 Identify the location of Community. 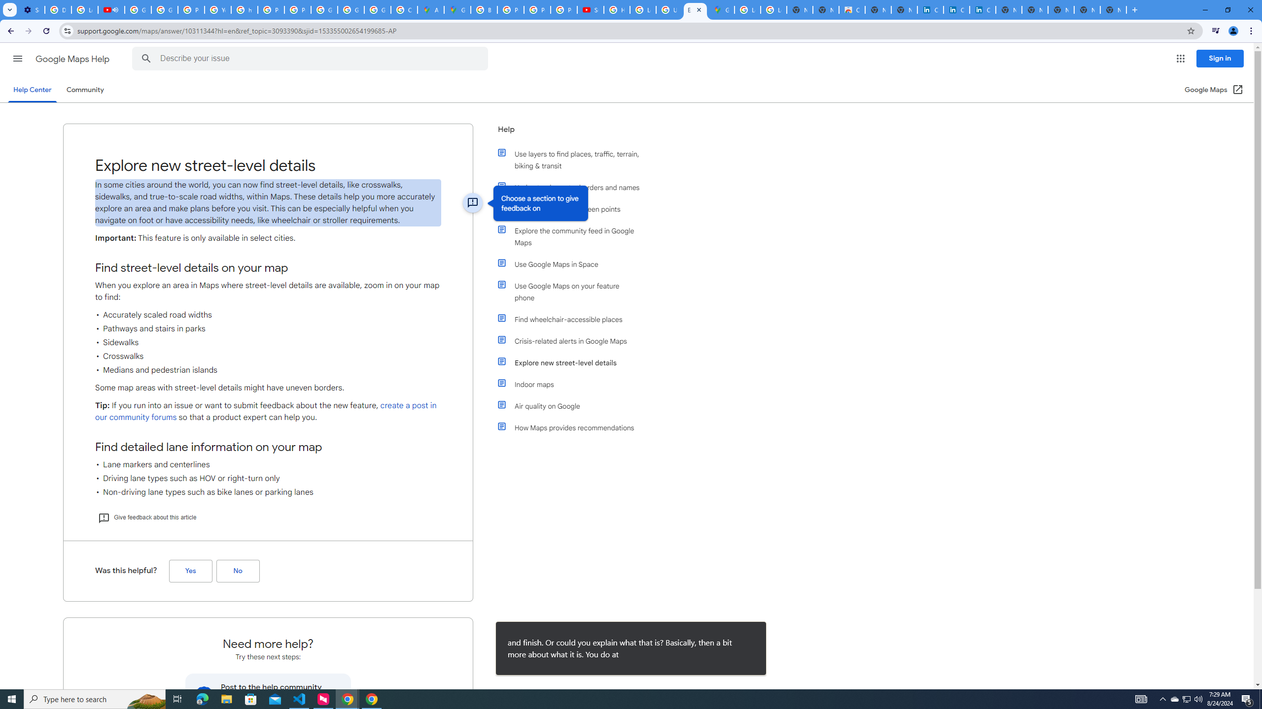
(85, 90).